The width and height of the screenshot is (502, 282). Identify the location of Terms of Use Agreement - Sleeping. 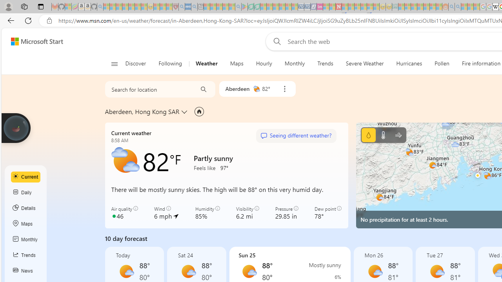
(251, 7).